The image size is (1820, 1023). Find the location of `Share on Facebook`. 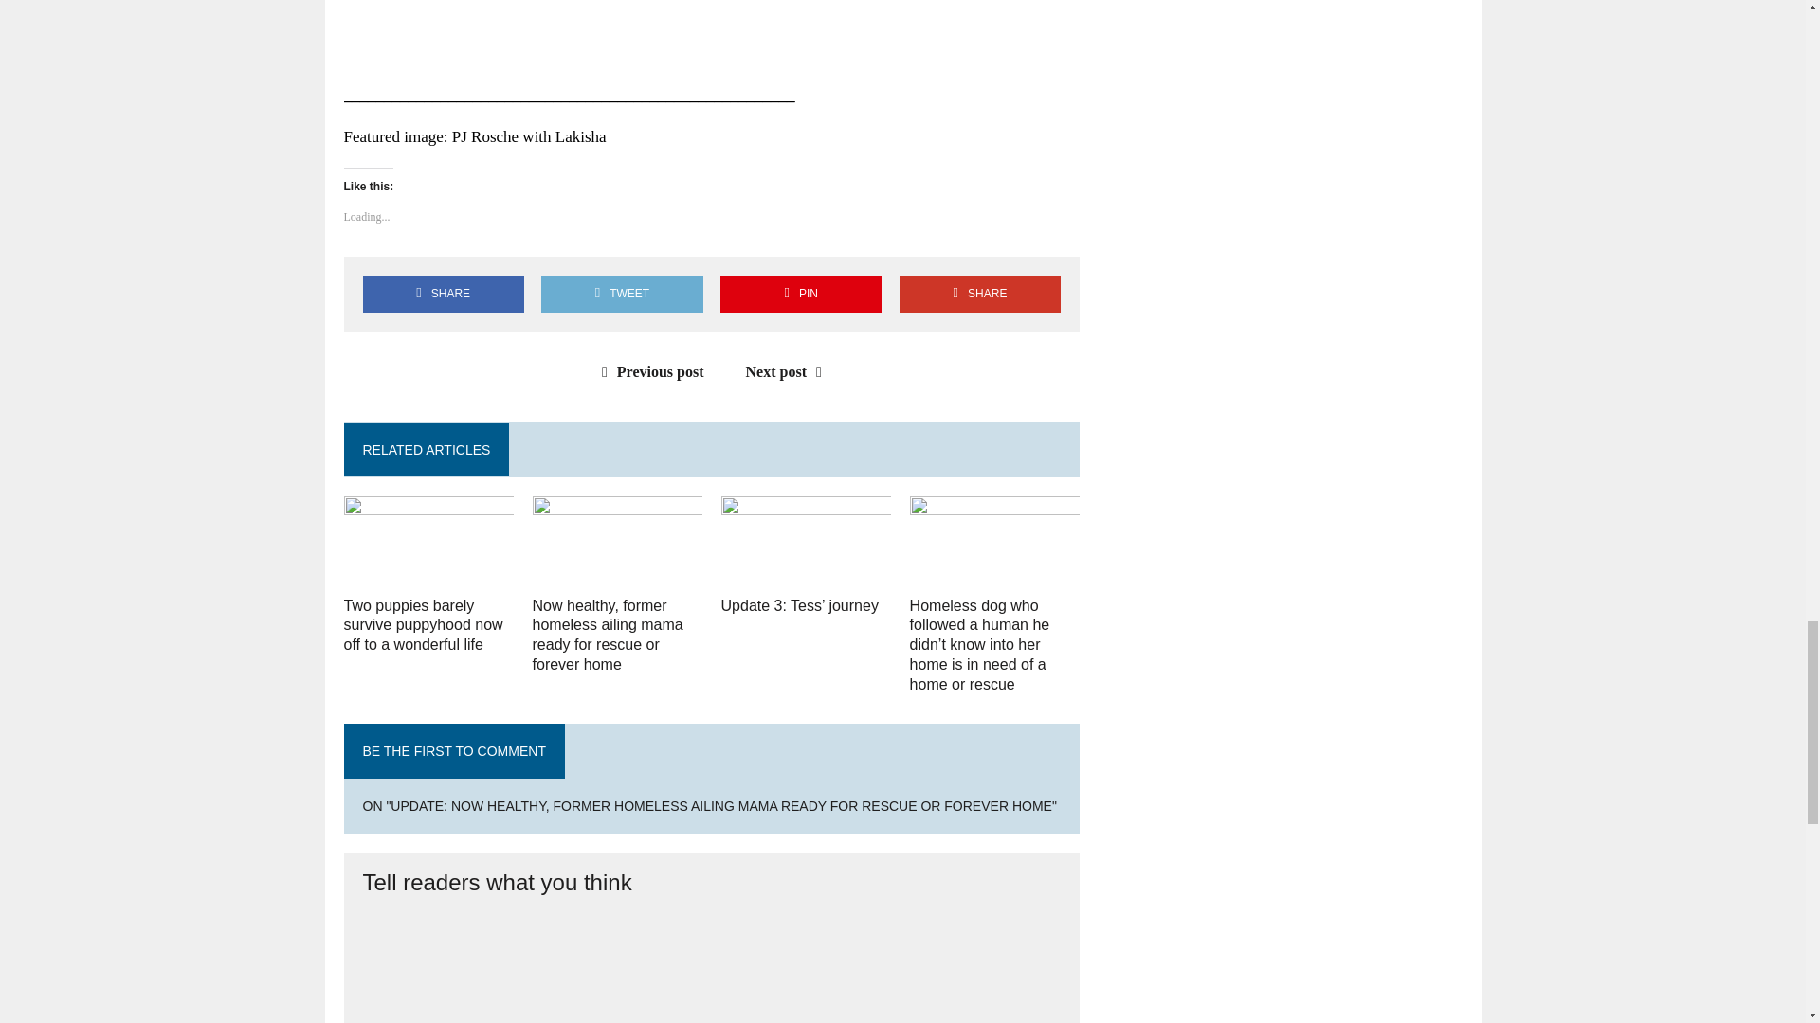

Share on Facebook is located at coordinates (443, 294).